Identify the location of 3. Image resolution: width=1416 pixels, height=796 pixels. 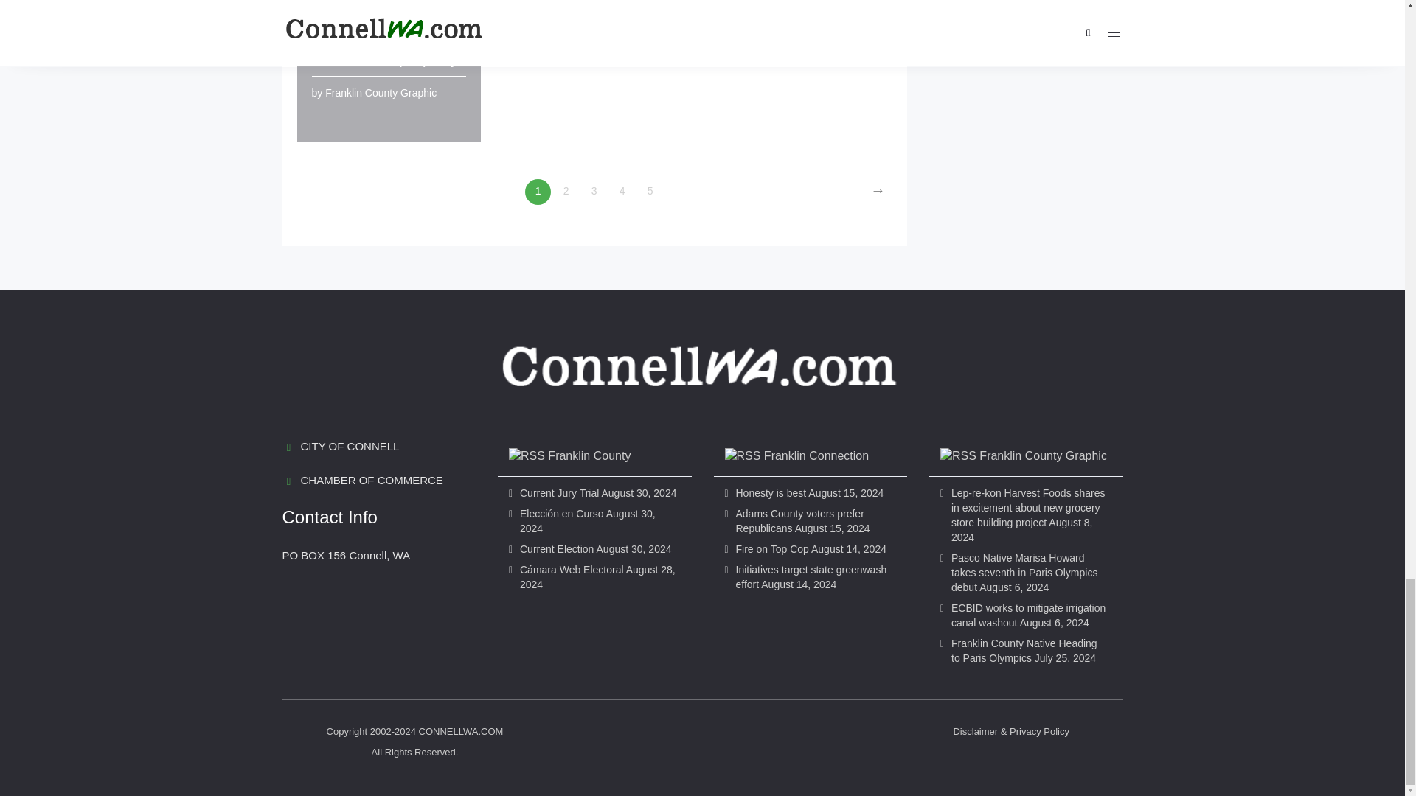
(594, 192).